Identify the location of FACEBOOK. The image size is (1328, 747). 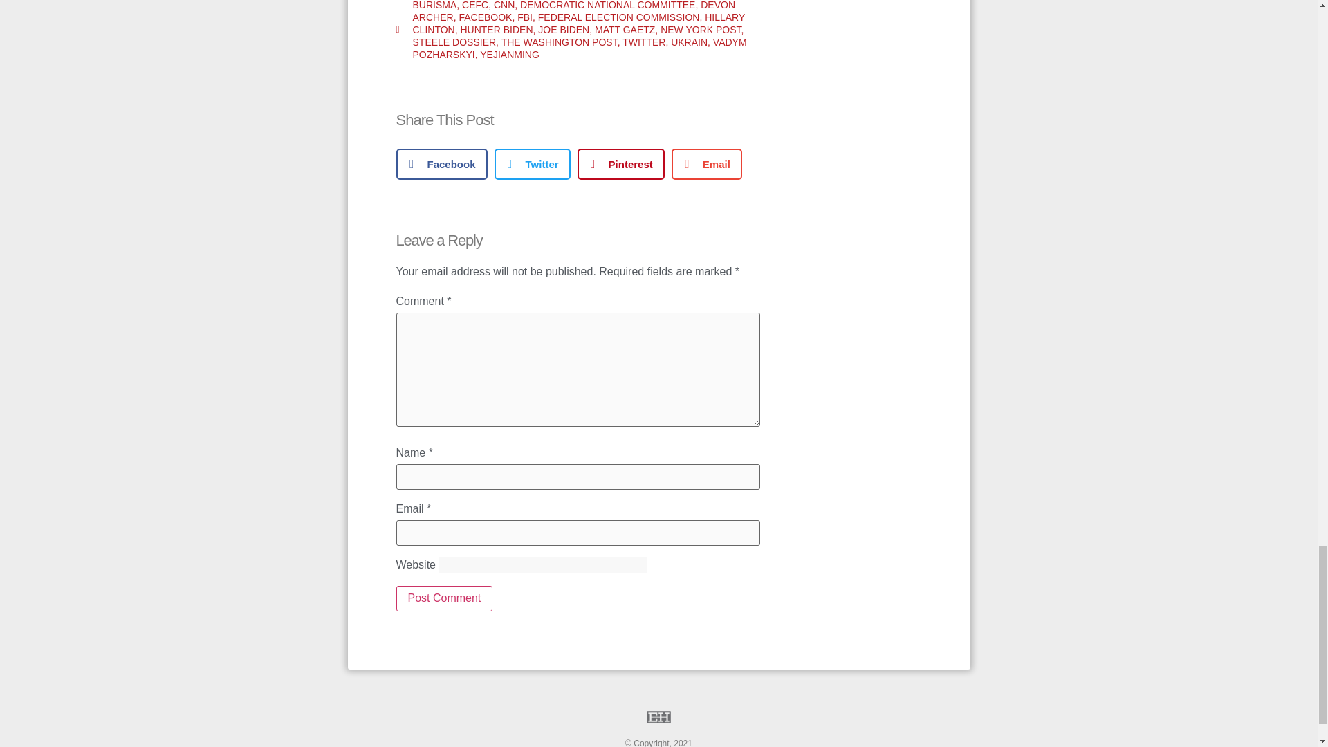
(484, 17).